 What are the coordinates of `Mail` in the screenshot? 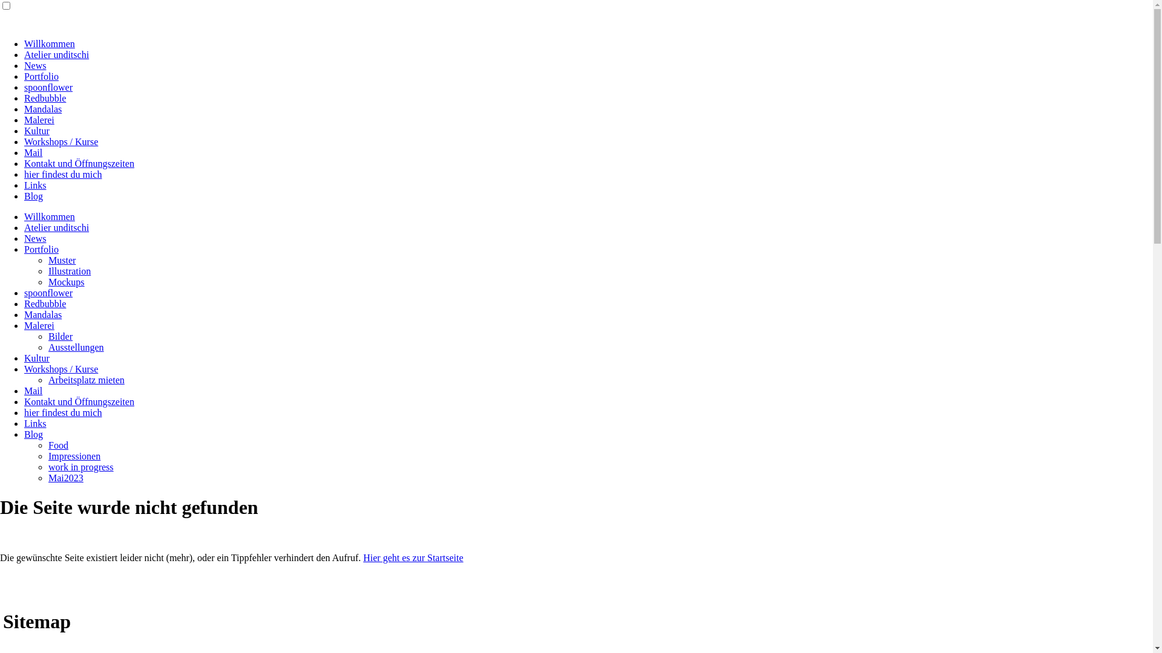 It's located at (33, 391).